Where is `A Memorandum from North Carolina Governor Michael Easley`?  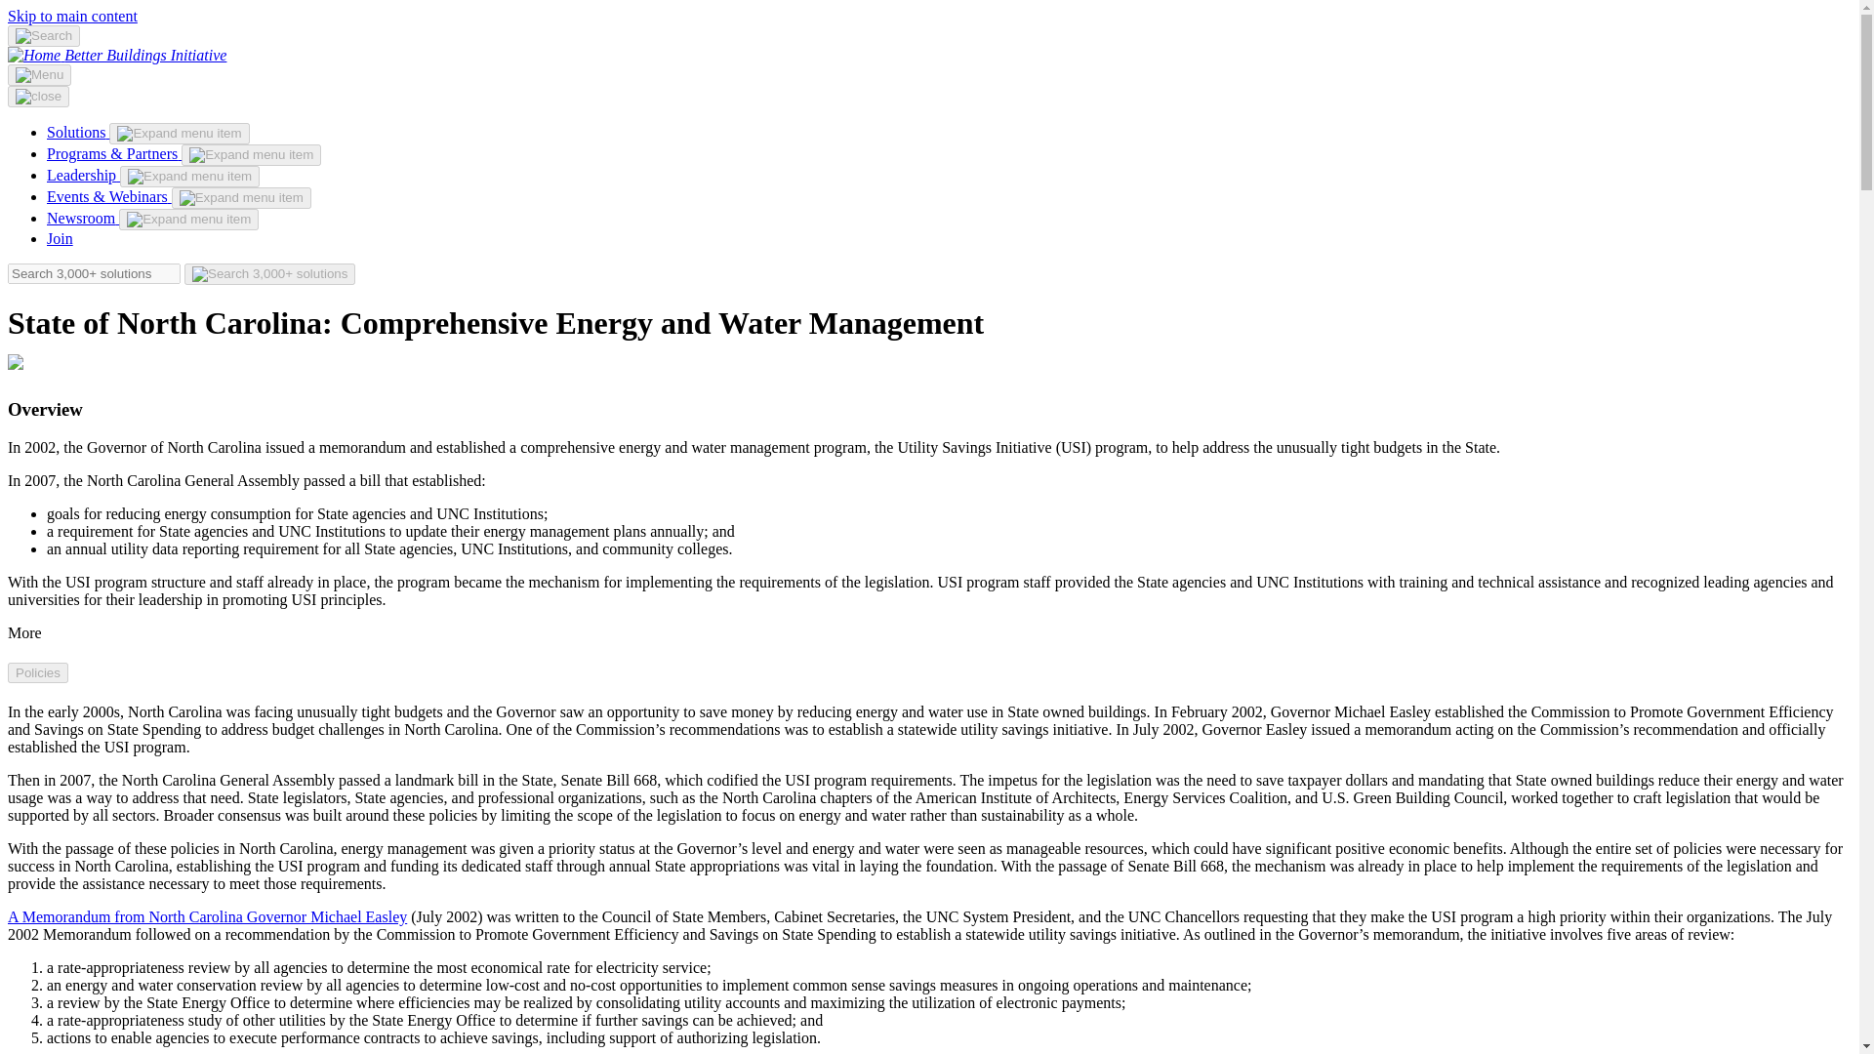 A Memorandum from North Carolina Governor Michael Easley is located at coordinates (207, 916).